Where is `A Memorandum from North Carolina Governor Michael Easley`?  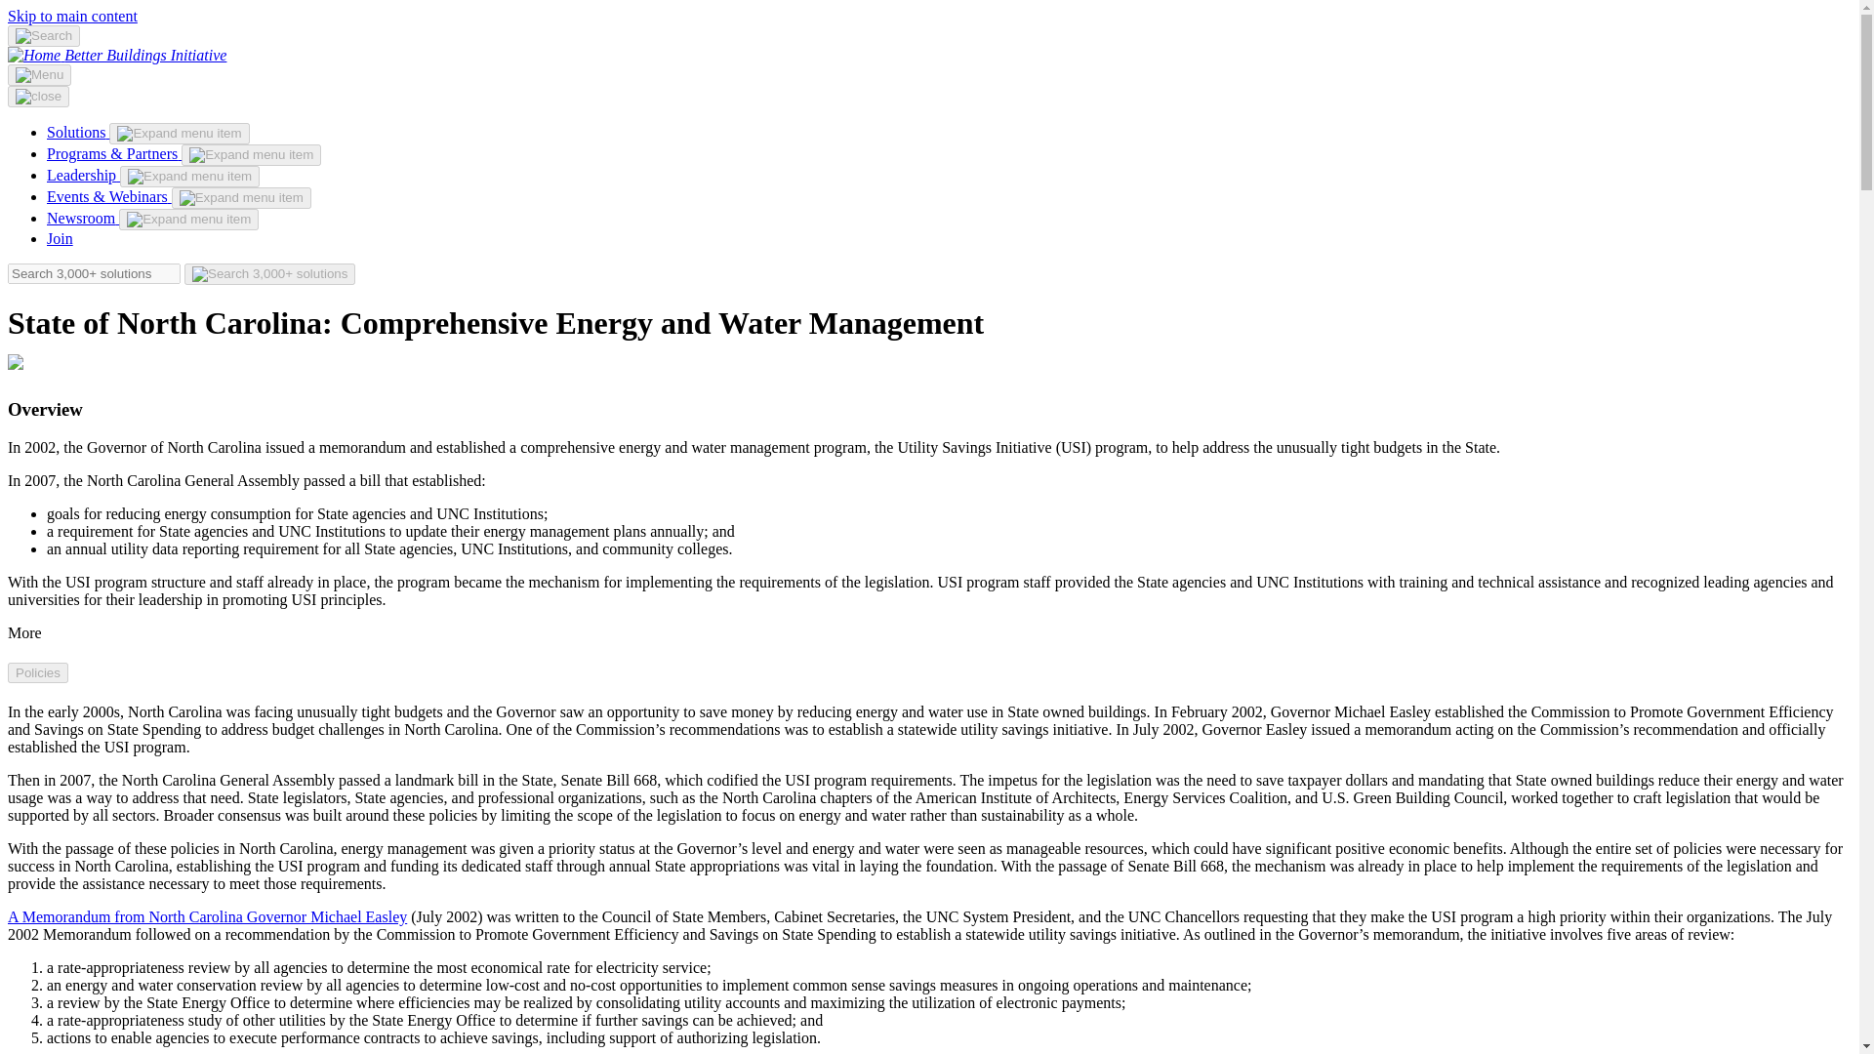 A Memorandum from North Carolina Governor Michael Easley is located at coordinates (207, 916).